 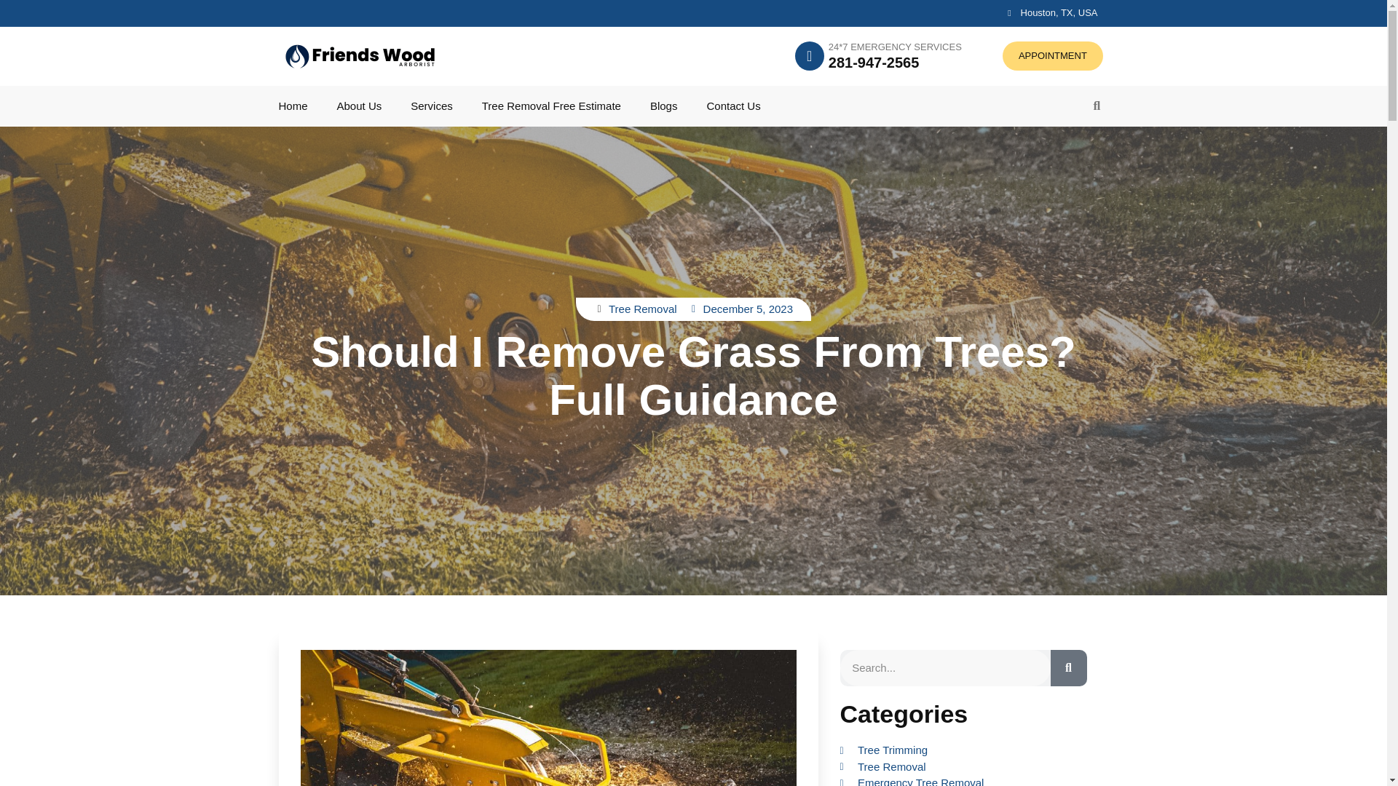 What do you see at coordinates (874, 63) in the screenshot?
I see `281-947-2565` at bounding box center [874, 63].